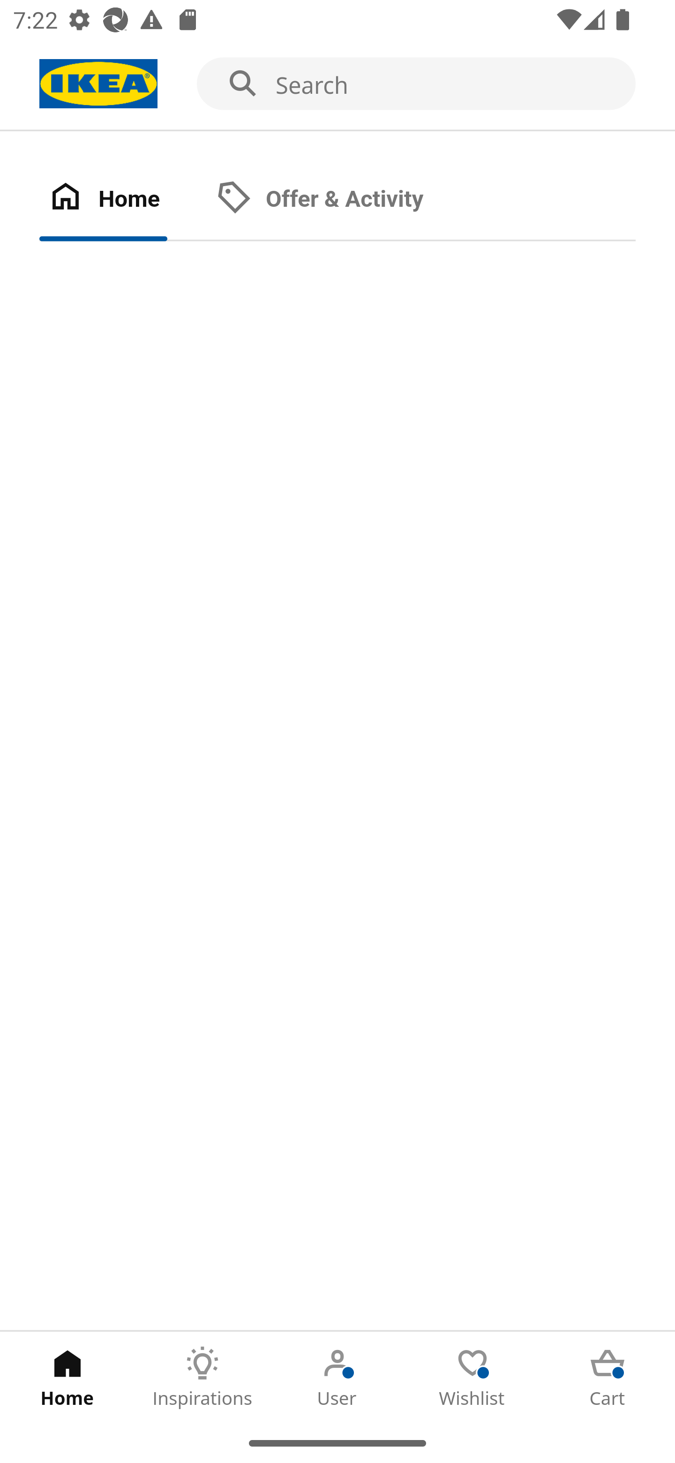  Describe the element at coordinates (67, 1377) in the screenshot. I see `Home
Tab 1 of 5` at that location.